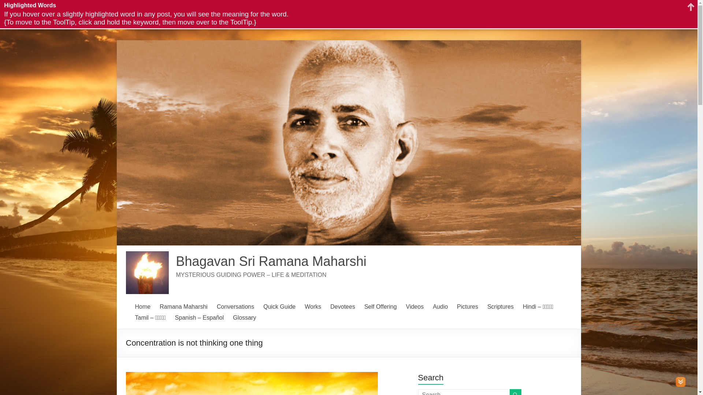 This screenshot has width=703, height=395. What do you see at coordinates (235, 307) in the screenshot?
I see `Conversations` at bounding box center [235, 307].